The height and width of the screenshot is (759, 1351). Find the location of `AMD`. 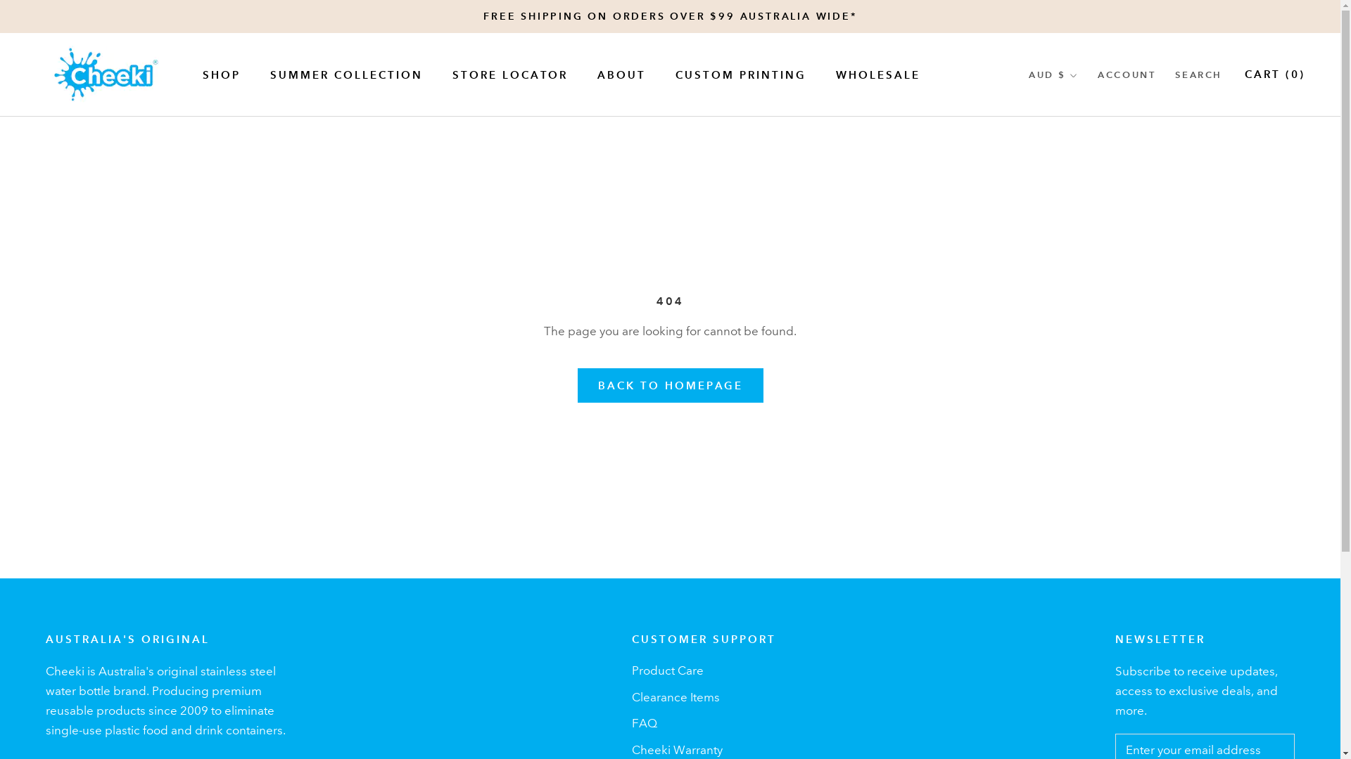

AMD is located at coordinates (1079, 174).